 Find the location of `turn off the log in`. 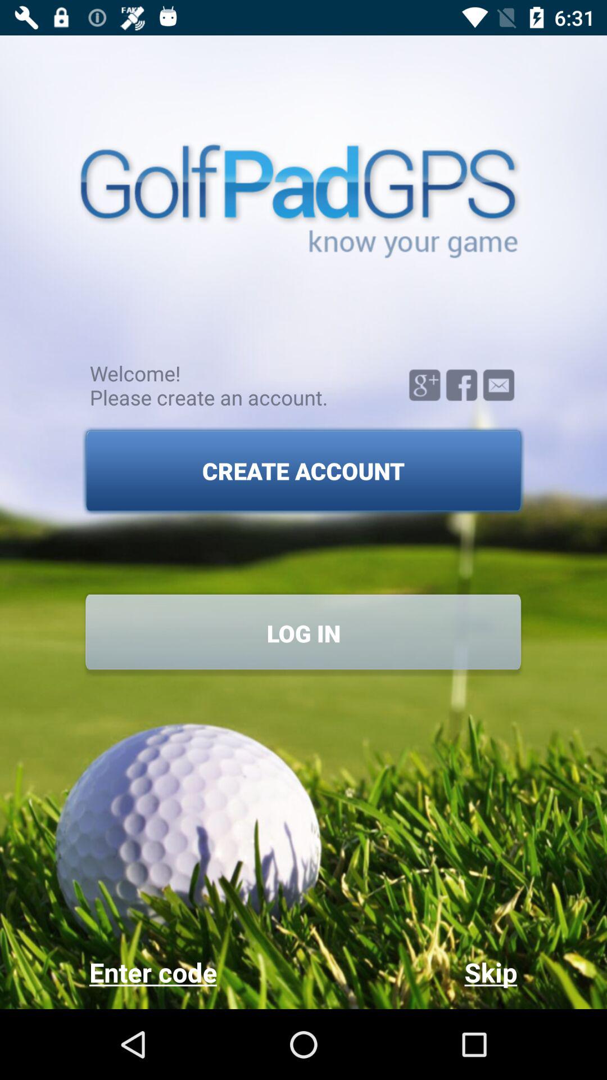

turn off the log in is located at coordinates (303, 633).